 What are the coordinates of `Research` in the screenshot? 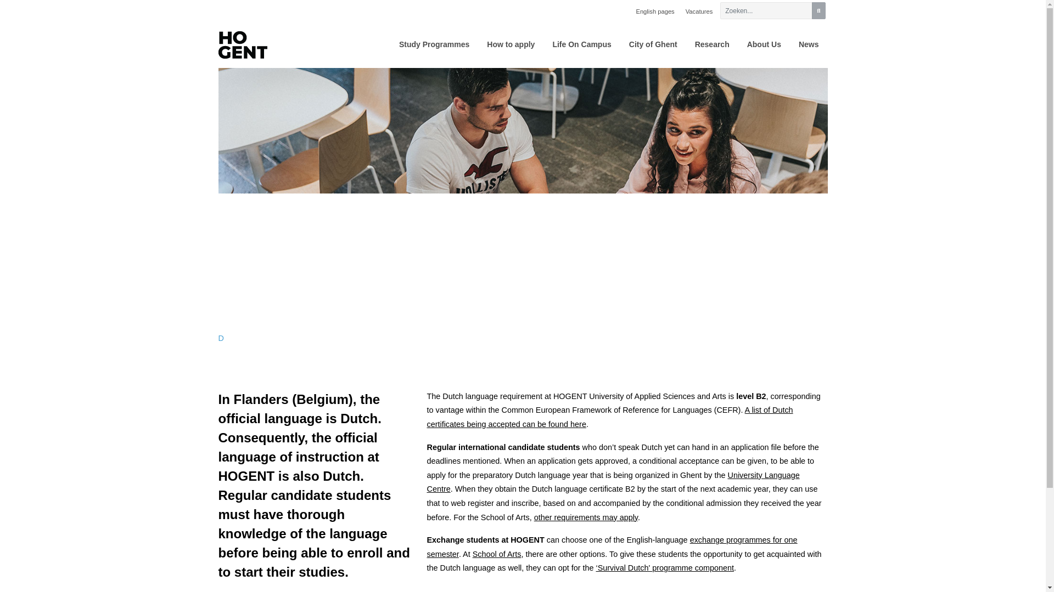 It's located at (712, 45).